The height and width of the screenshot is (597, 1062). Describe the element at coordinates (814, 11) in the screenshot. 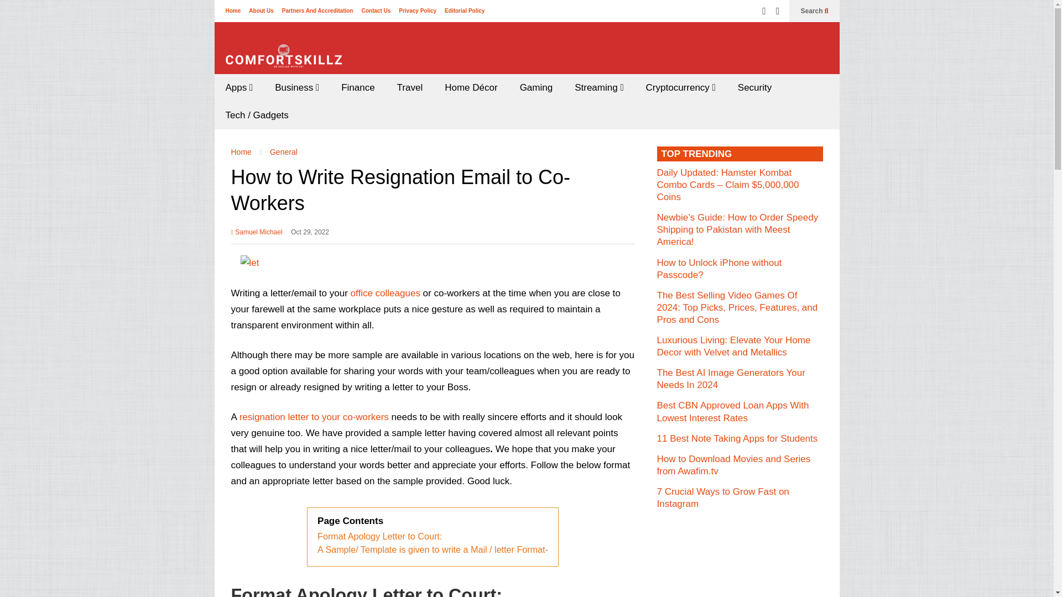

I see `Search` at that location.